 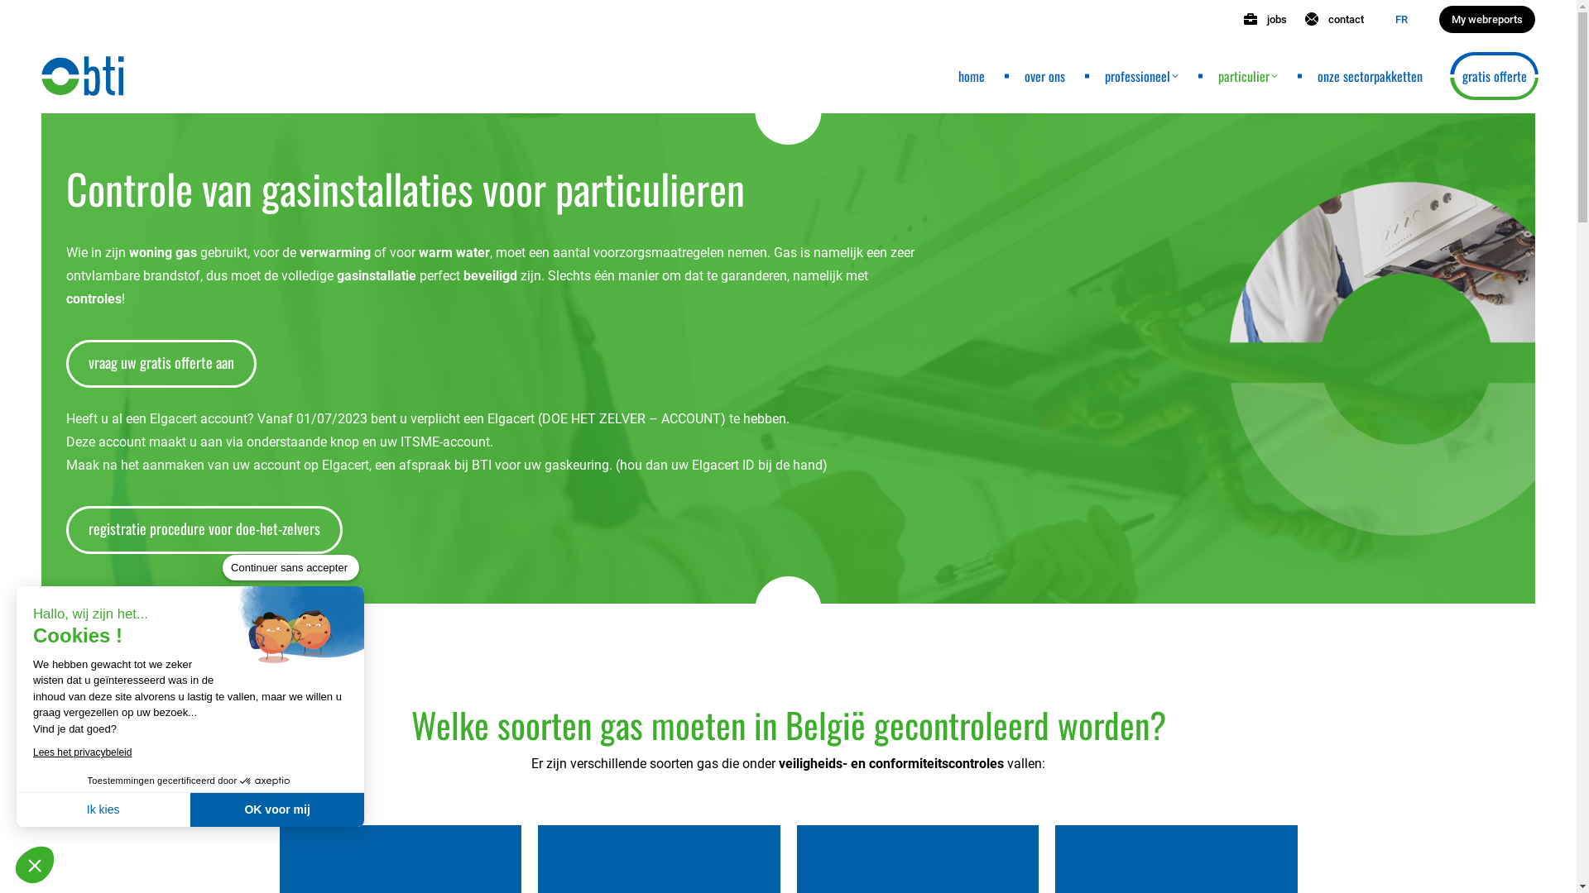 I want to click on onze sectorpakketten, so click(x=1371, y=76).